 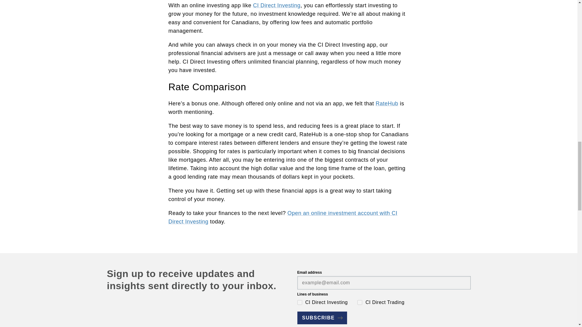 What do you see at coordinates (322, 318) in the screenshot?
I see `SUBSCRIBE` at bounding box center [322, 318].